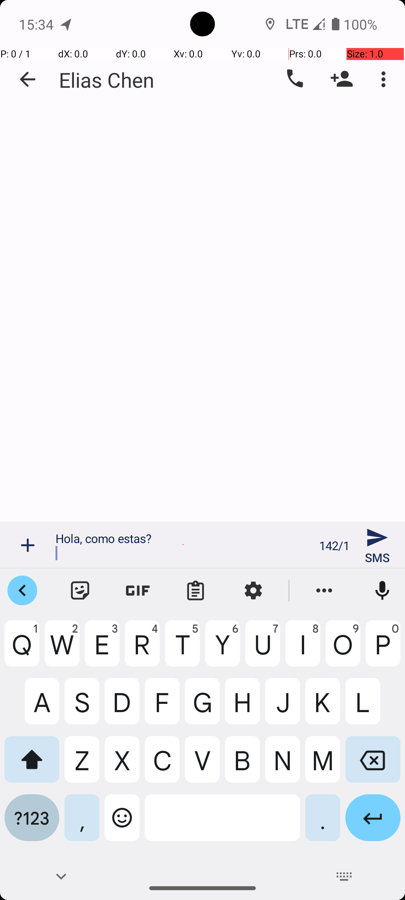 The width and height of the screenshot is (405, 900). I want to click on 142/1, so click(334, 545).